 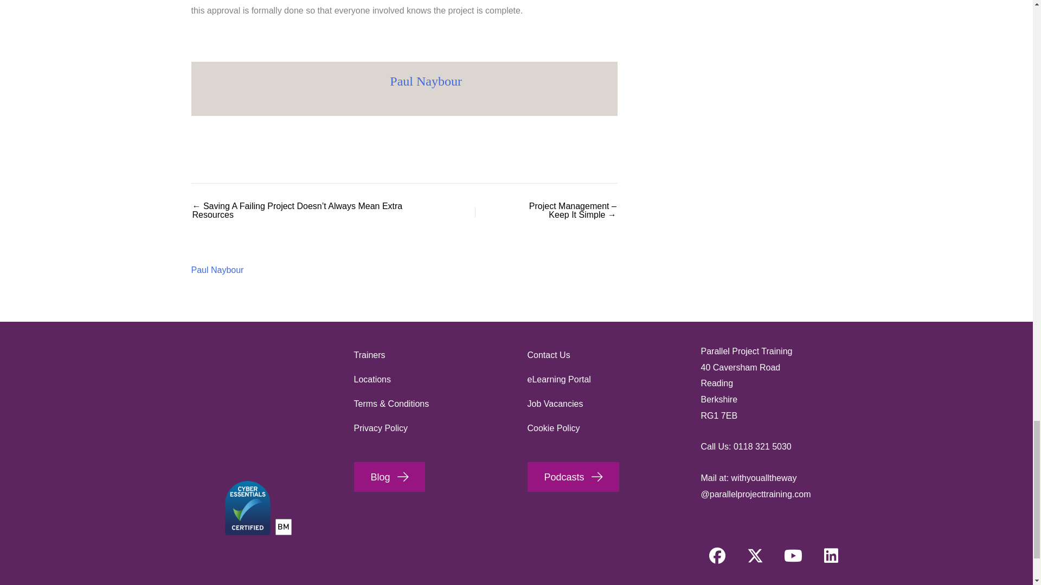 I want to click on YouTube, so click(x=793, y=556).